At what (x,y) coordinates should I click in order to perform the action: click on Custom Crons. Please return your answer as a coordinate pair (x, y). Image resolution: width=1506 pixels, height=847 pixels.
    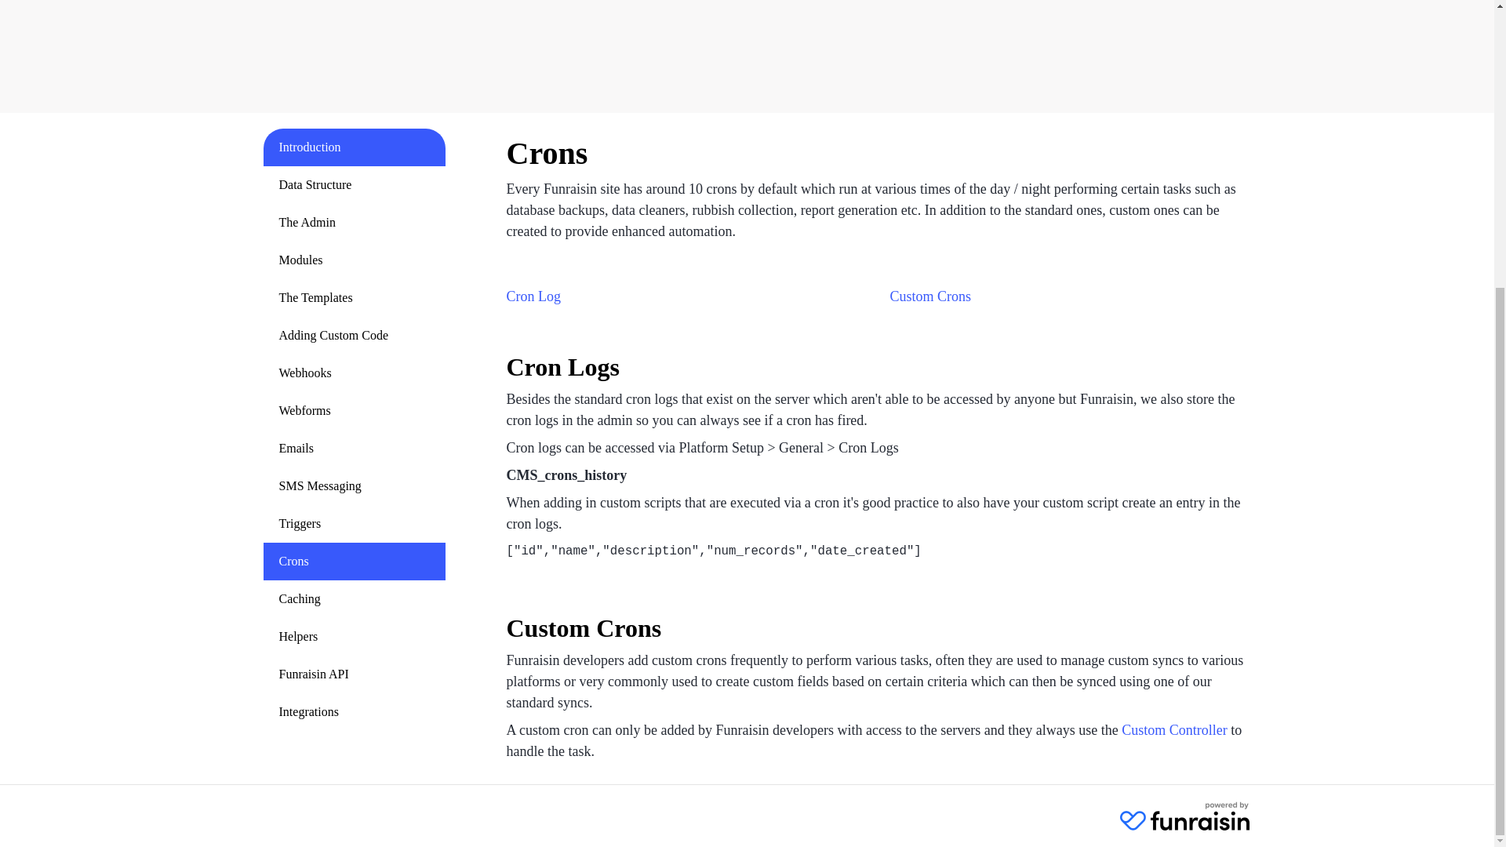
    Looking at the image, I should click on (930, 296).